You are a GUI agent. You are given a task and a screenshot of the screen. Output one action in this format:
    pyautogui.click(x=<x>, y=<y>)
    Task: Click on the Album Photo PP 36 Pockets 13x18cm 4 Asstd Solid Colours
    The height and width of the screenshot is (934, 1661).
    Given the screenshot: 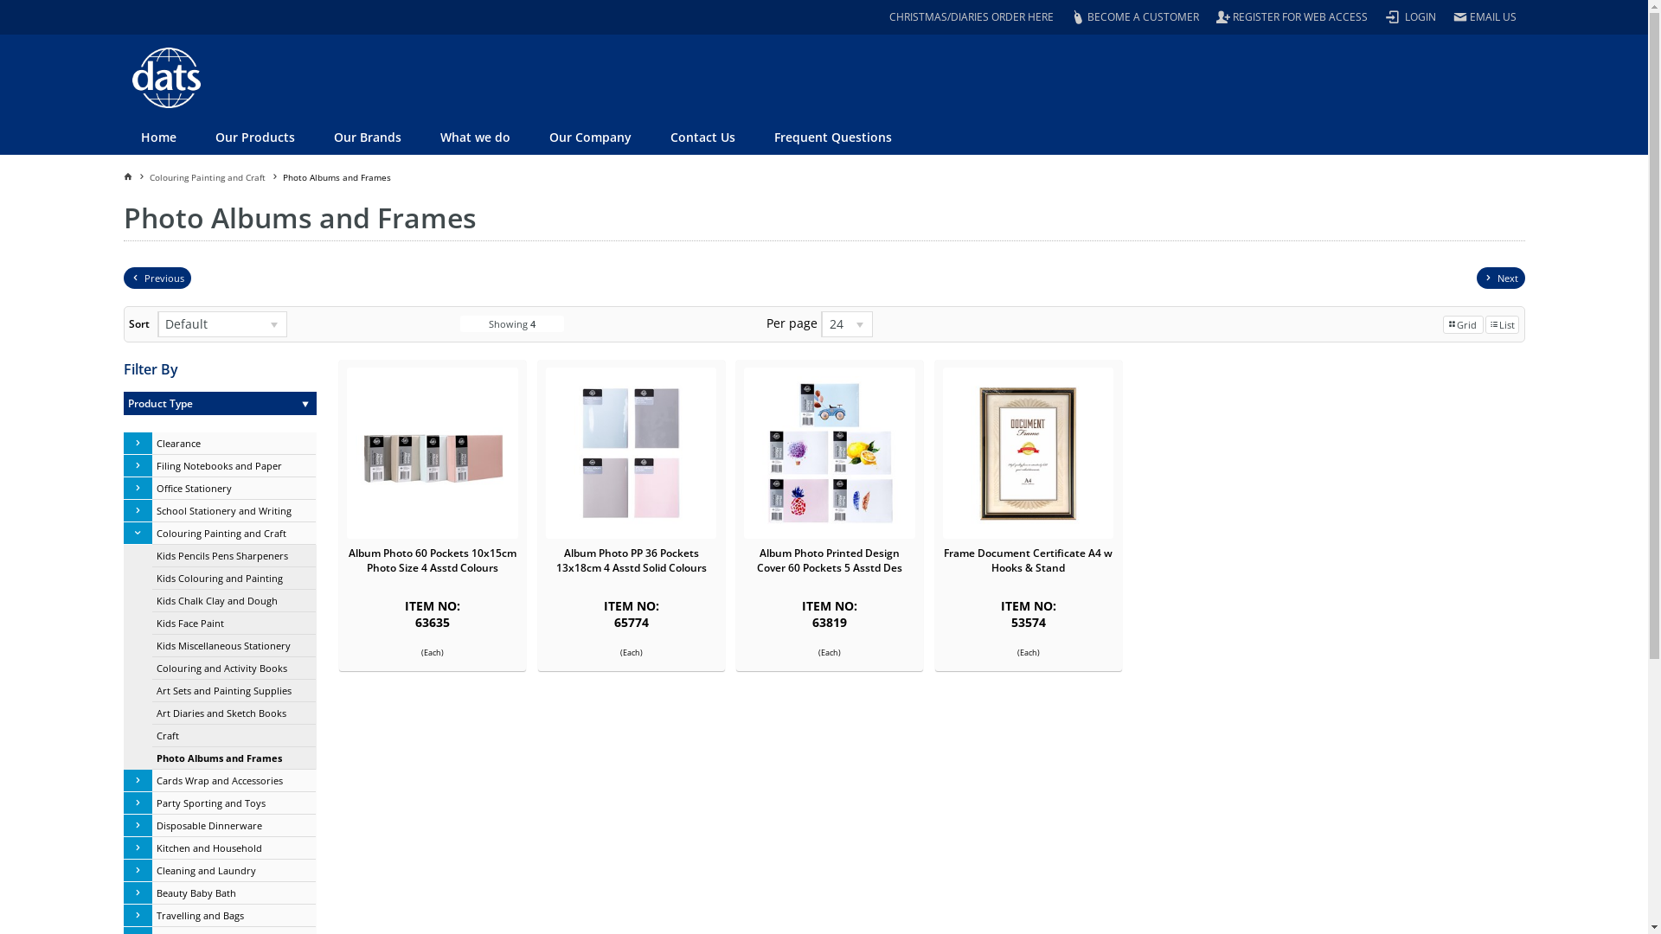 What is the action you would take?
    pyautogui.click(x=632, y=453)
    